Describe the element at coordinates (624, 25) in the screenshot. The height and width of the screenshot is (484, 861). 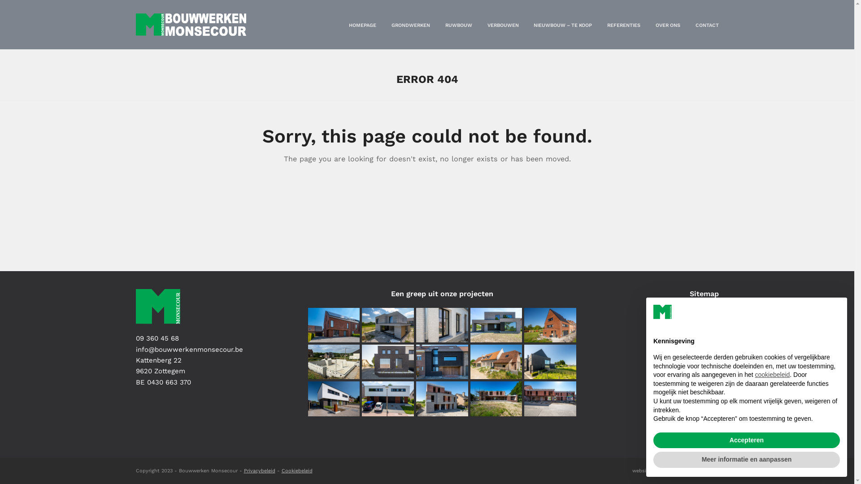
I see `REFERENTIES` at that location.